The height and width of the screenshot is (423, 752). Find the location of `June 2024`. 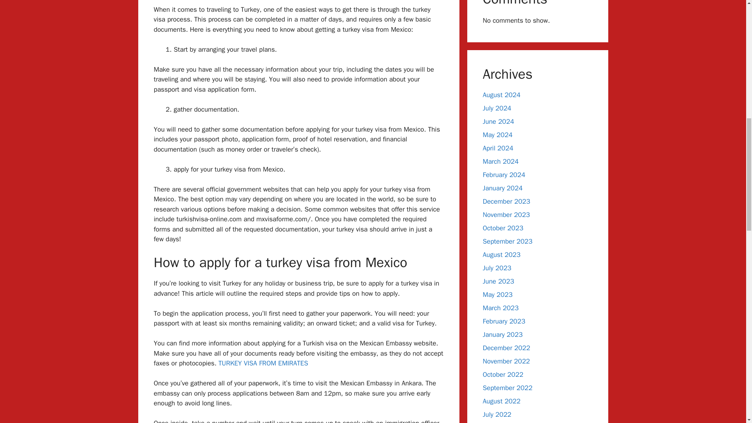

June 2024 is located at coordinates (498, 121).